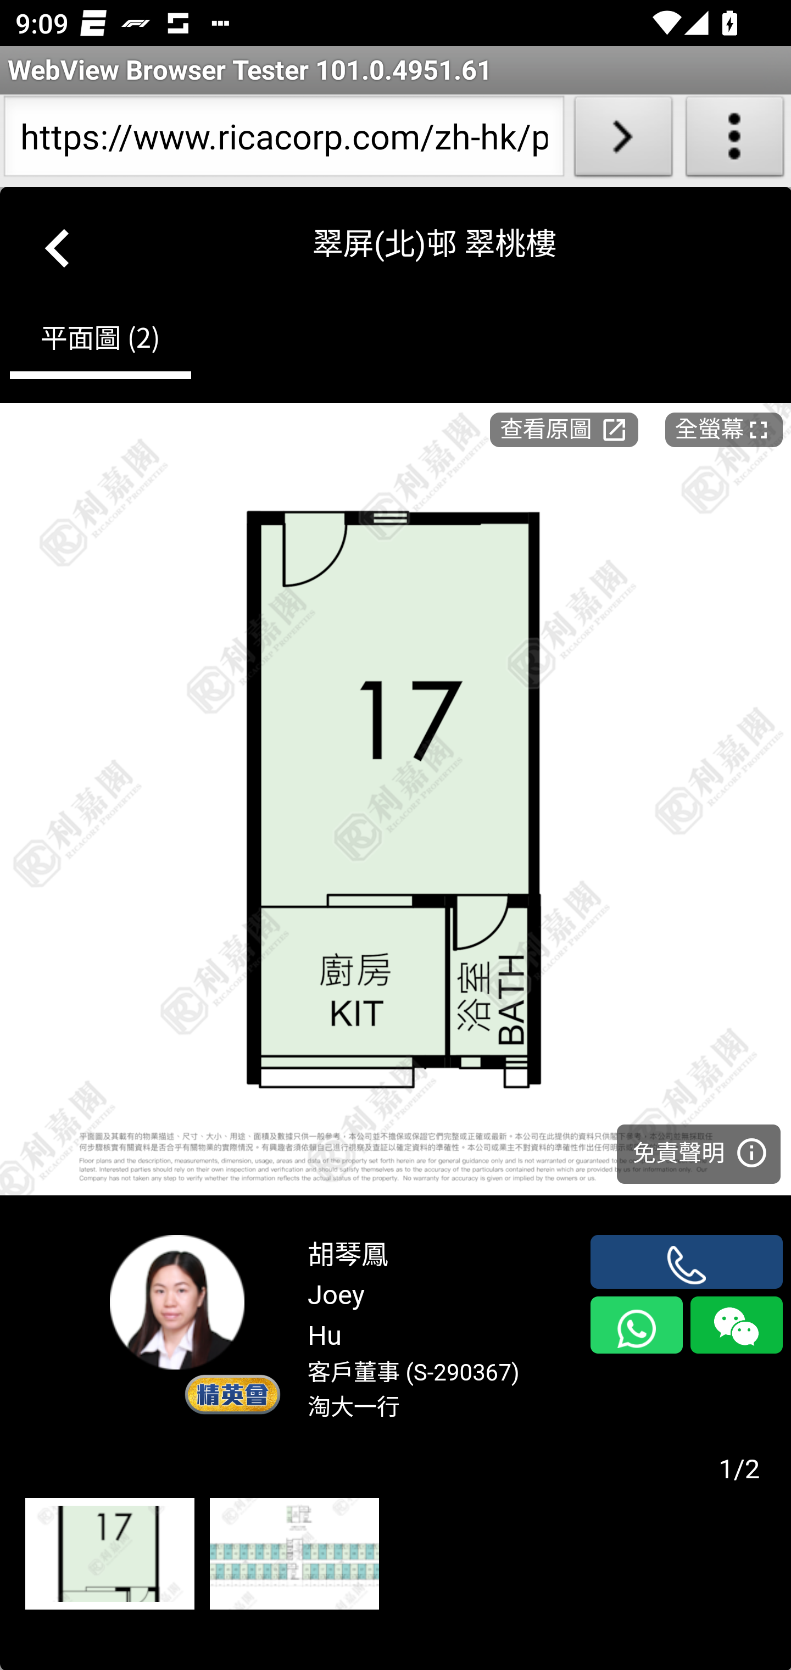  I want to click on image, so click(396, 799).